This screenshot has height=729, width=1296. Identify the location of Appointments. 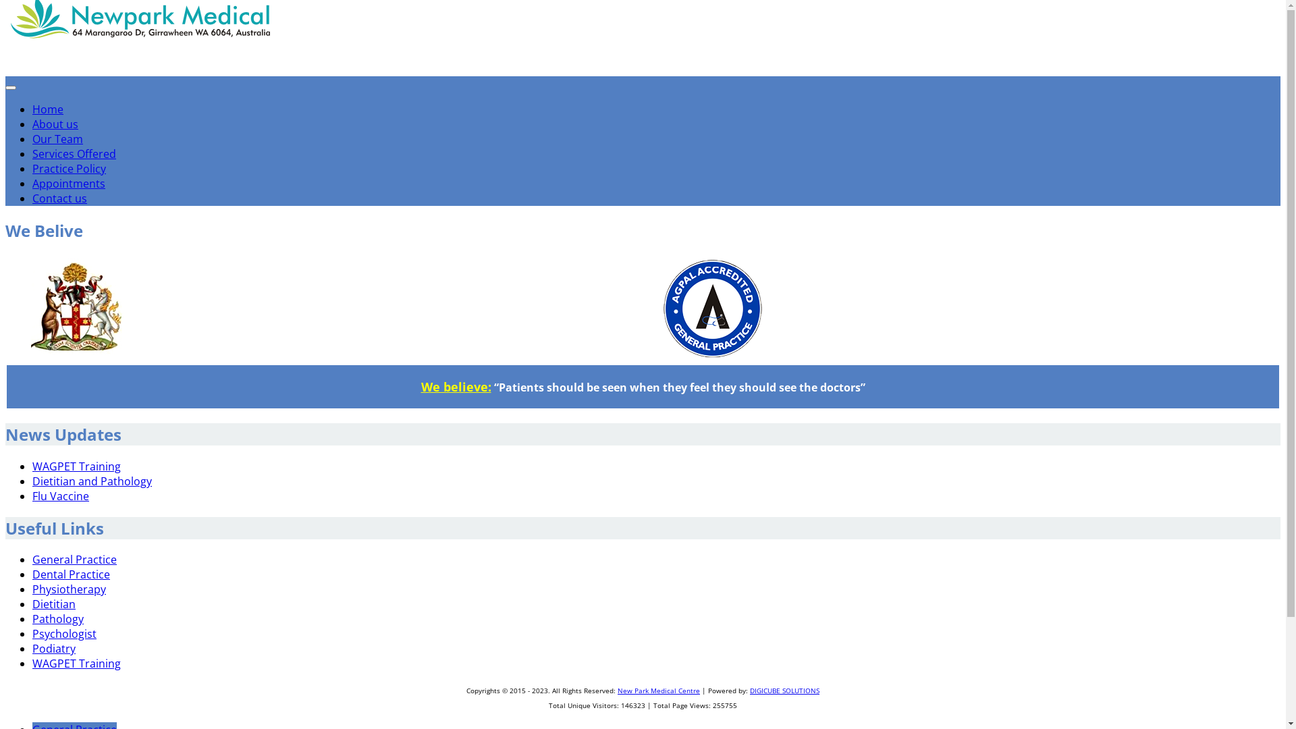
(69, 184).